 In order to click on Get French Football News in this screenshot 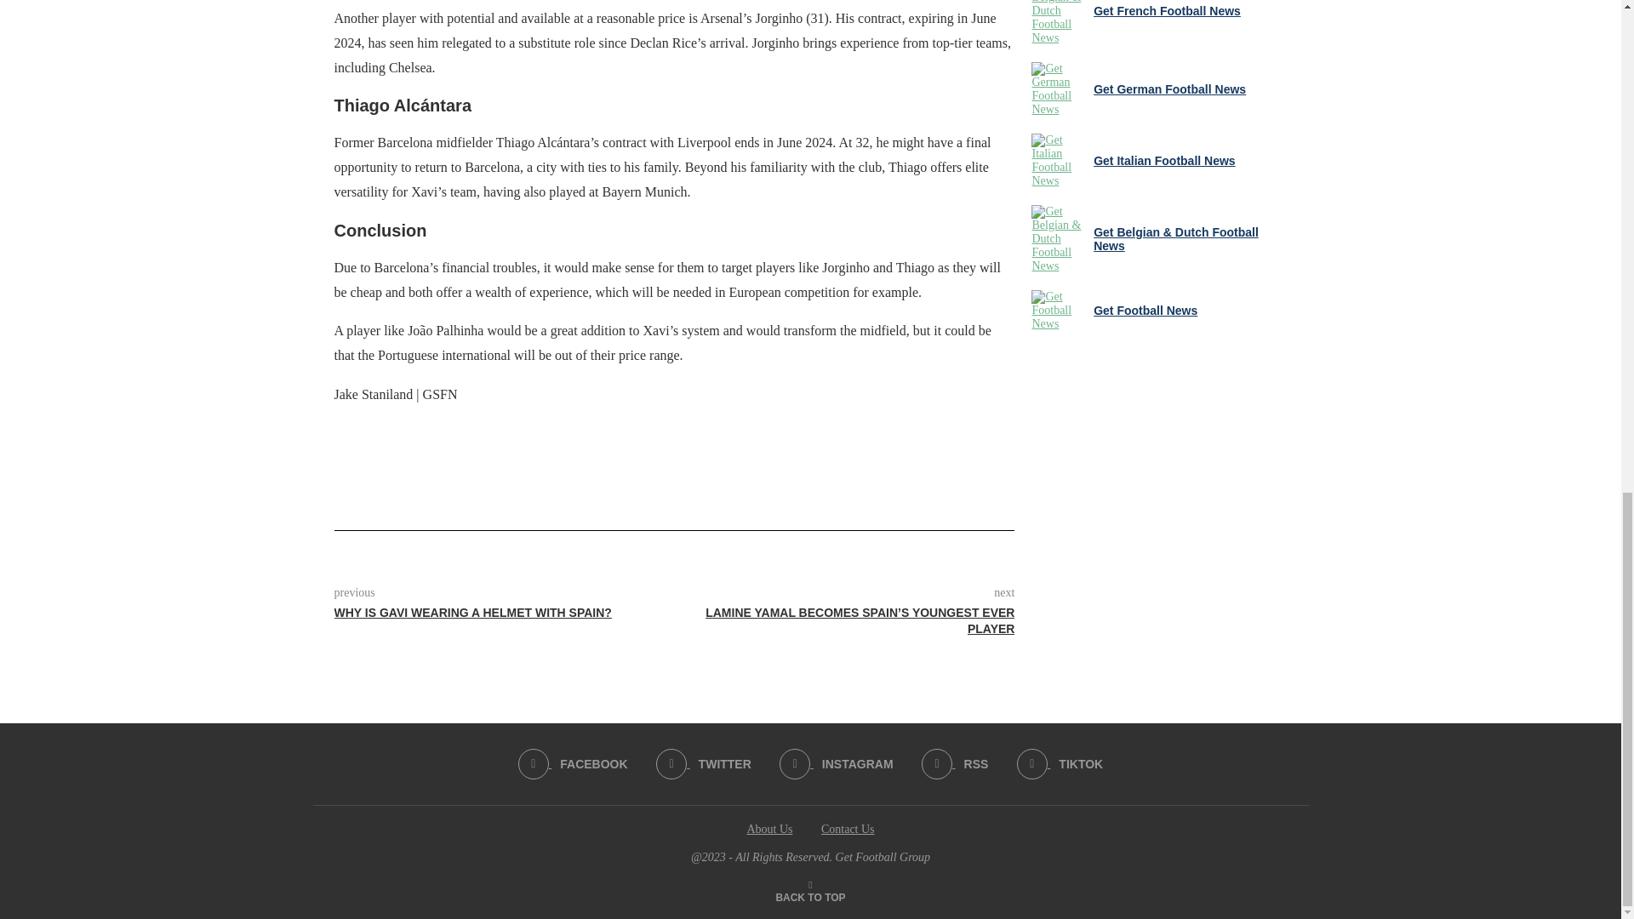, I will do `click(1059, 22)`.